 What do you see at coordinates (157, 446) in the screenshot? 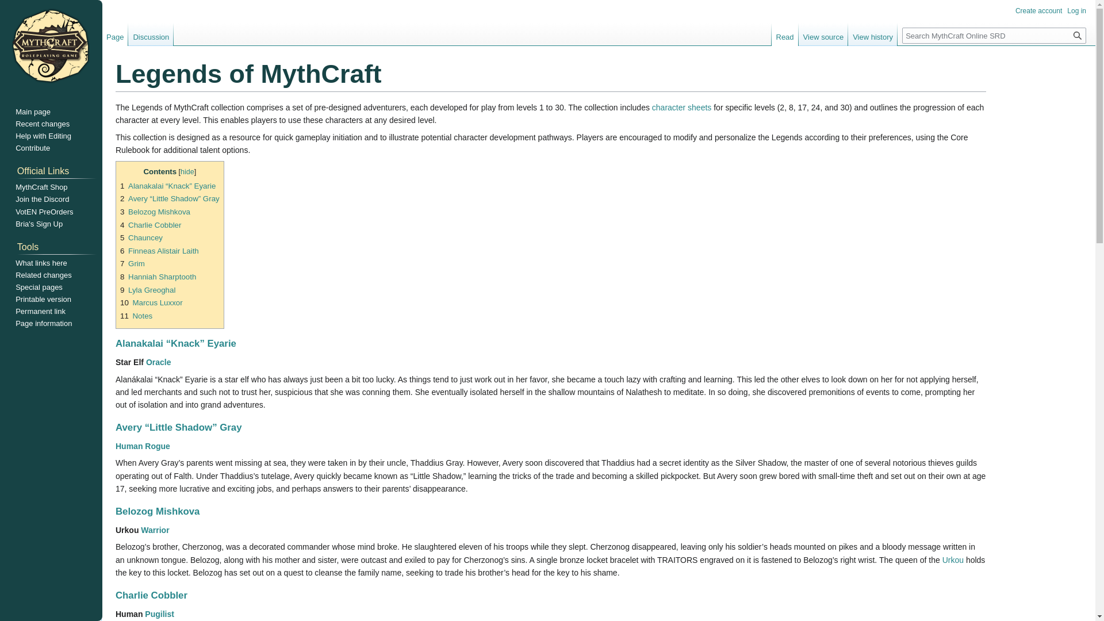
I see `Rogue` at bounding box center [157, 446].